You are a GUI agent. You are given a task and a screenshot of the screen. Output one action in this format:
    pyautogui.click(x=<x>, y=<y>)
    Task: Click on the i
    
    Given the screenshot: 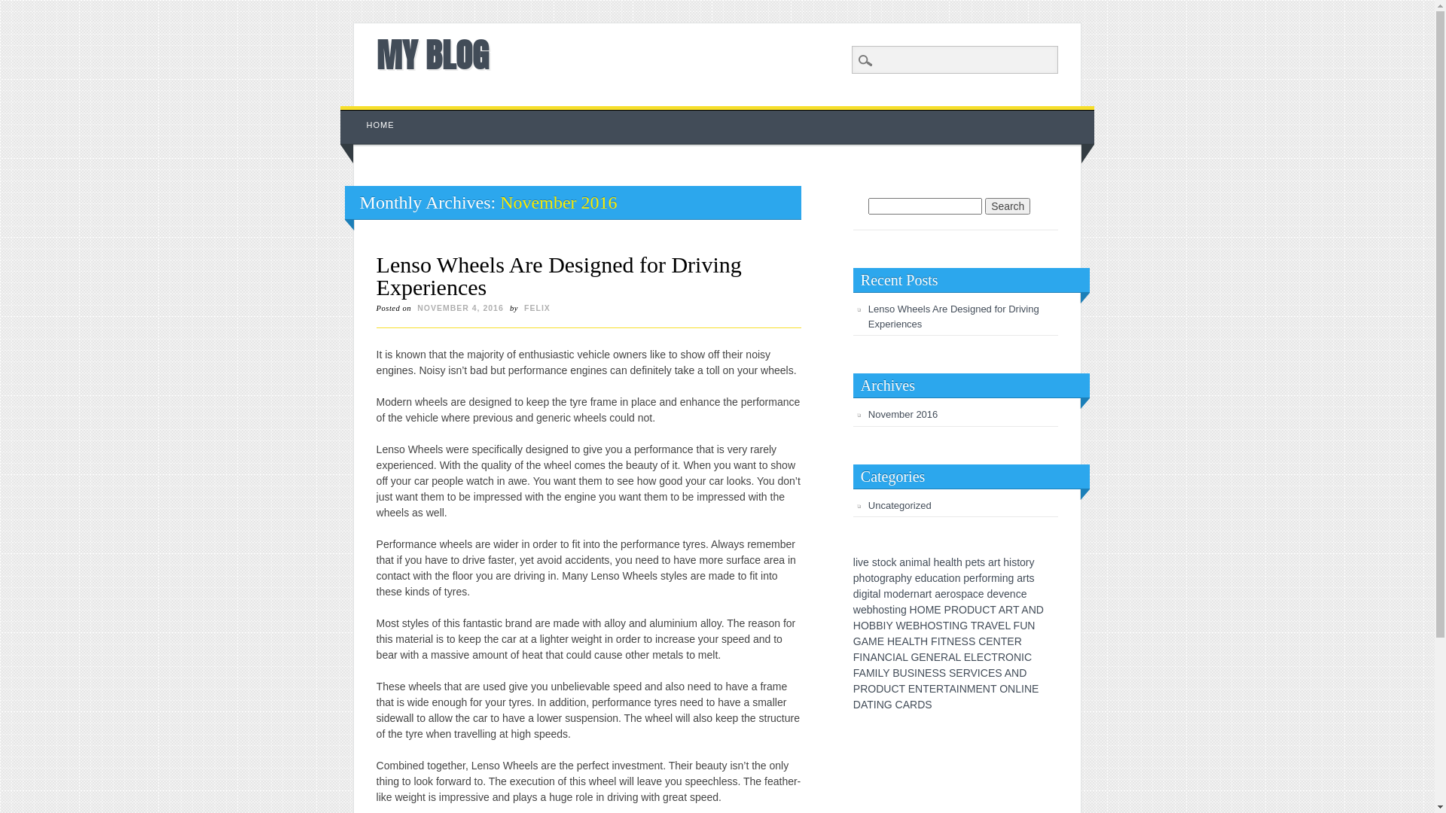 What is the action you would take?
    pyautogui.click(x=1002, y=578)
    